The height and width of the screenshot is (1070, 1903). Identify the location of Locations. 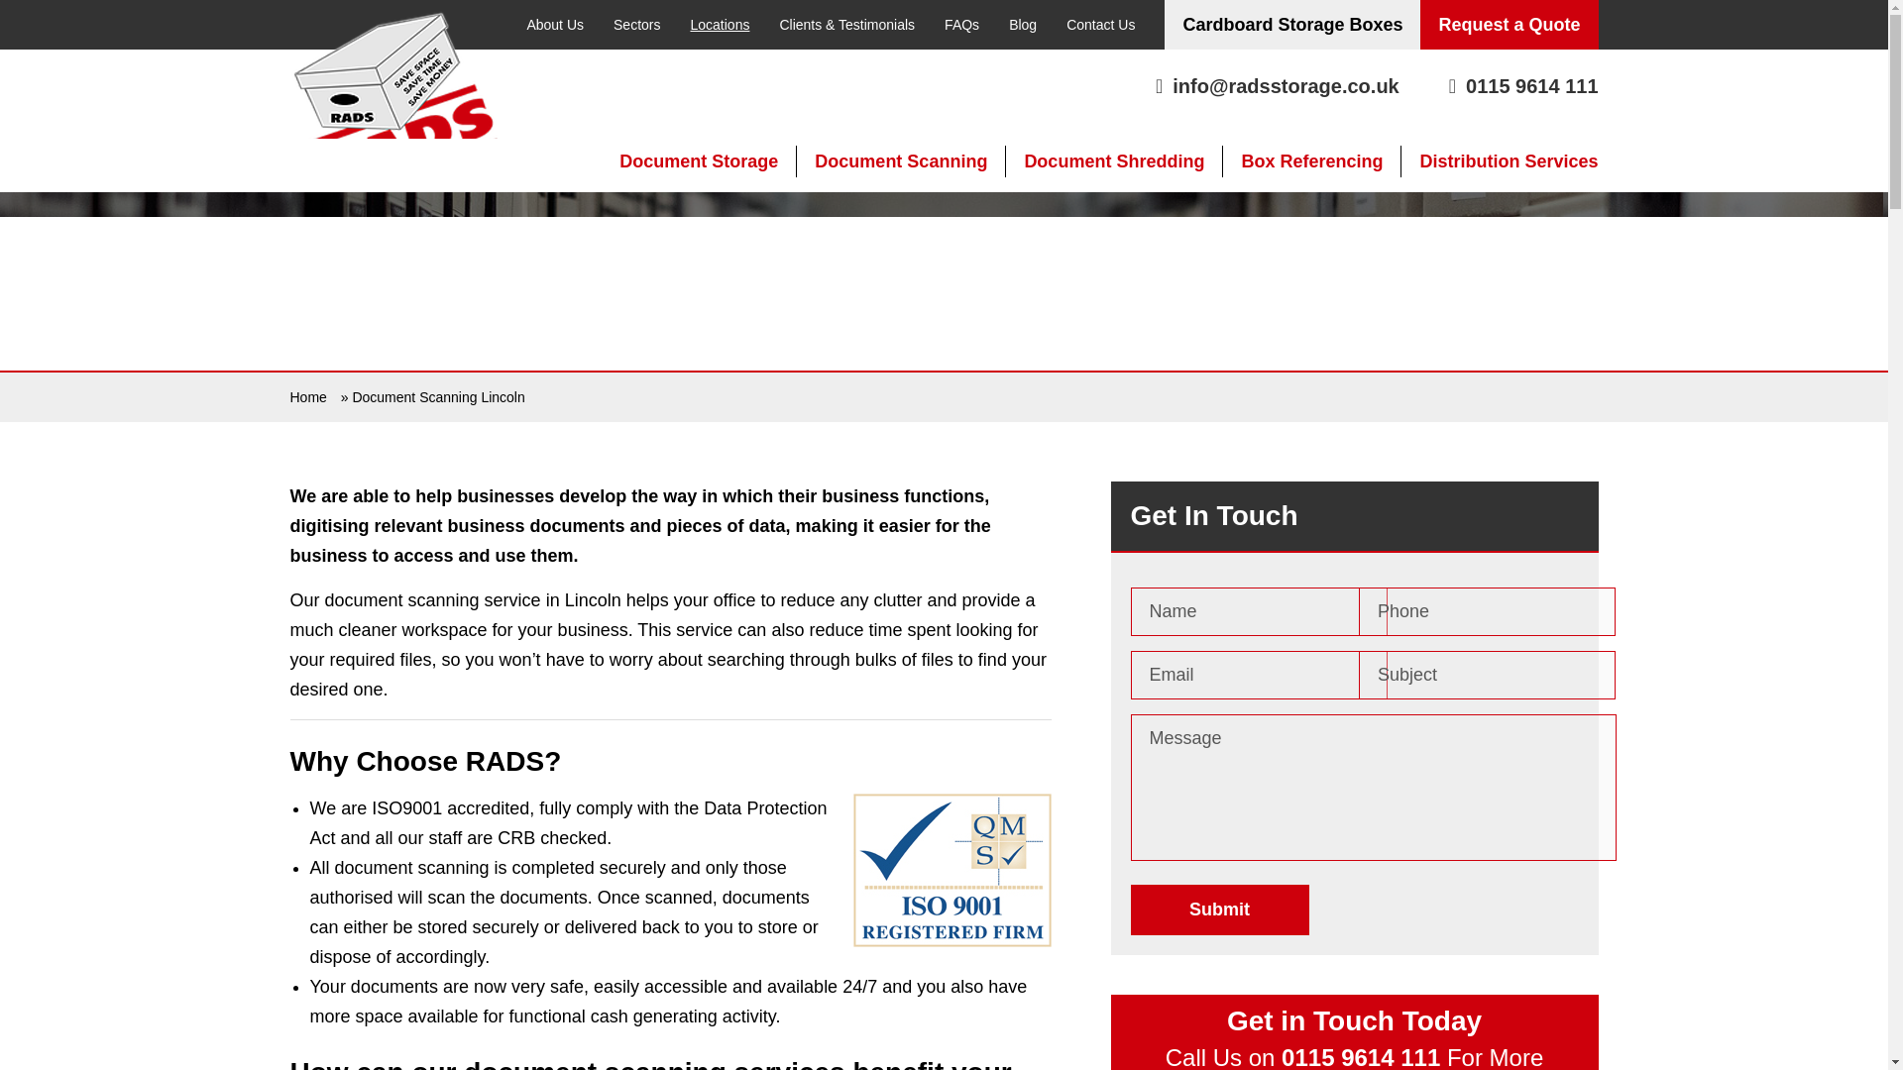
(720, 24).